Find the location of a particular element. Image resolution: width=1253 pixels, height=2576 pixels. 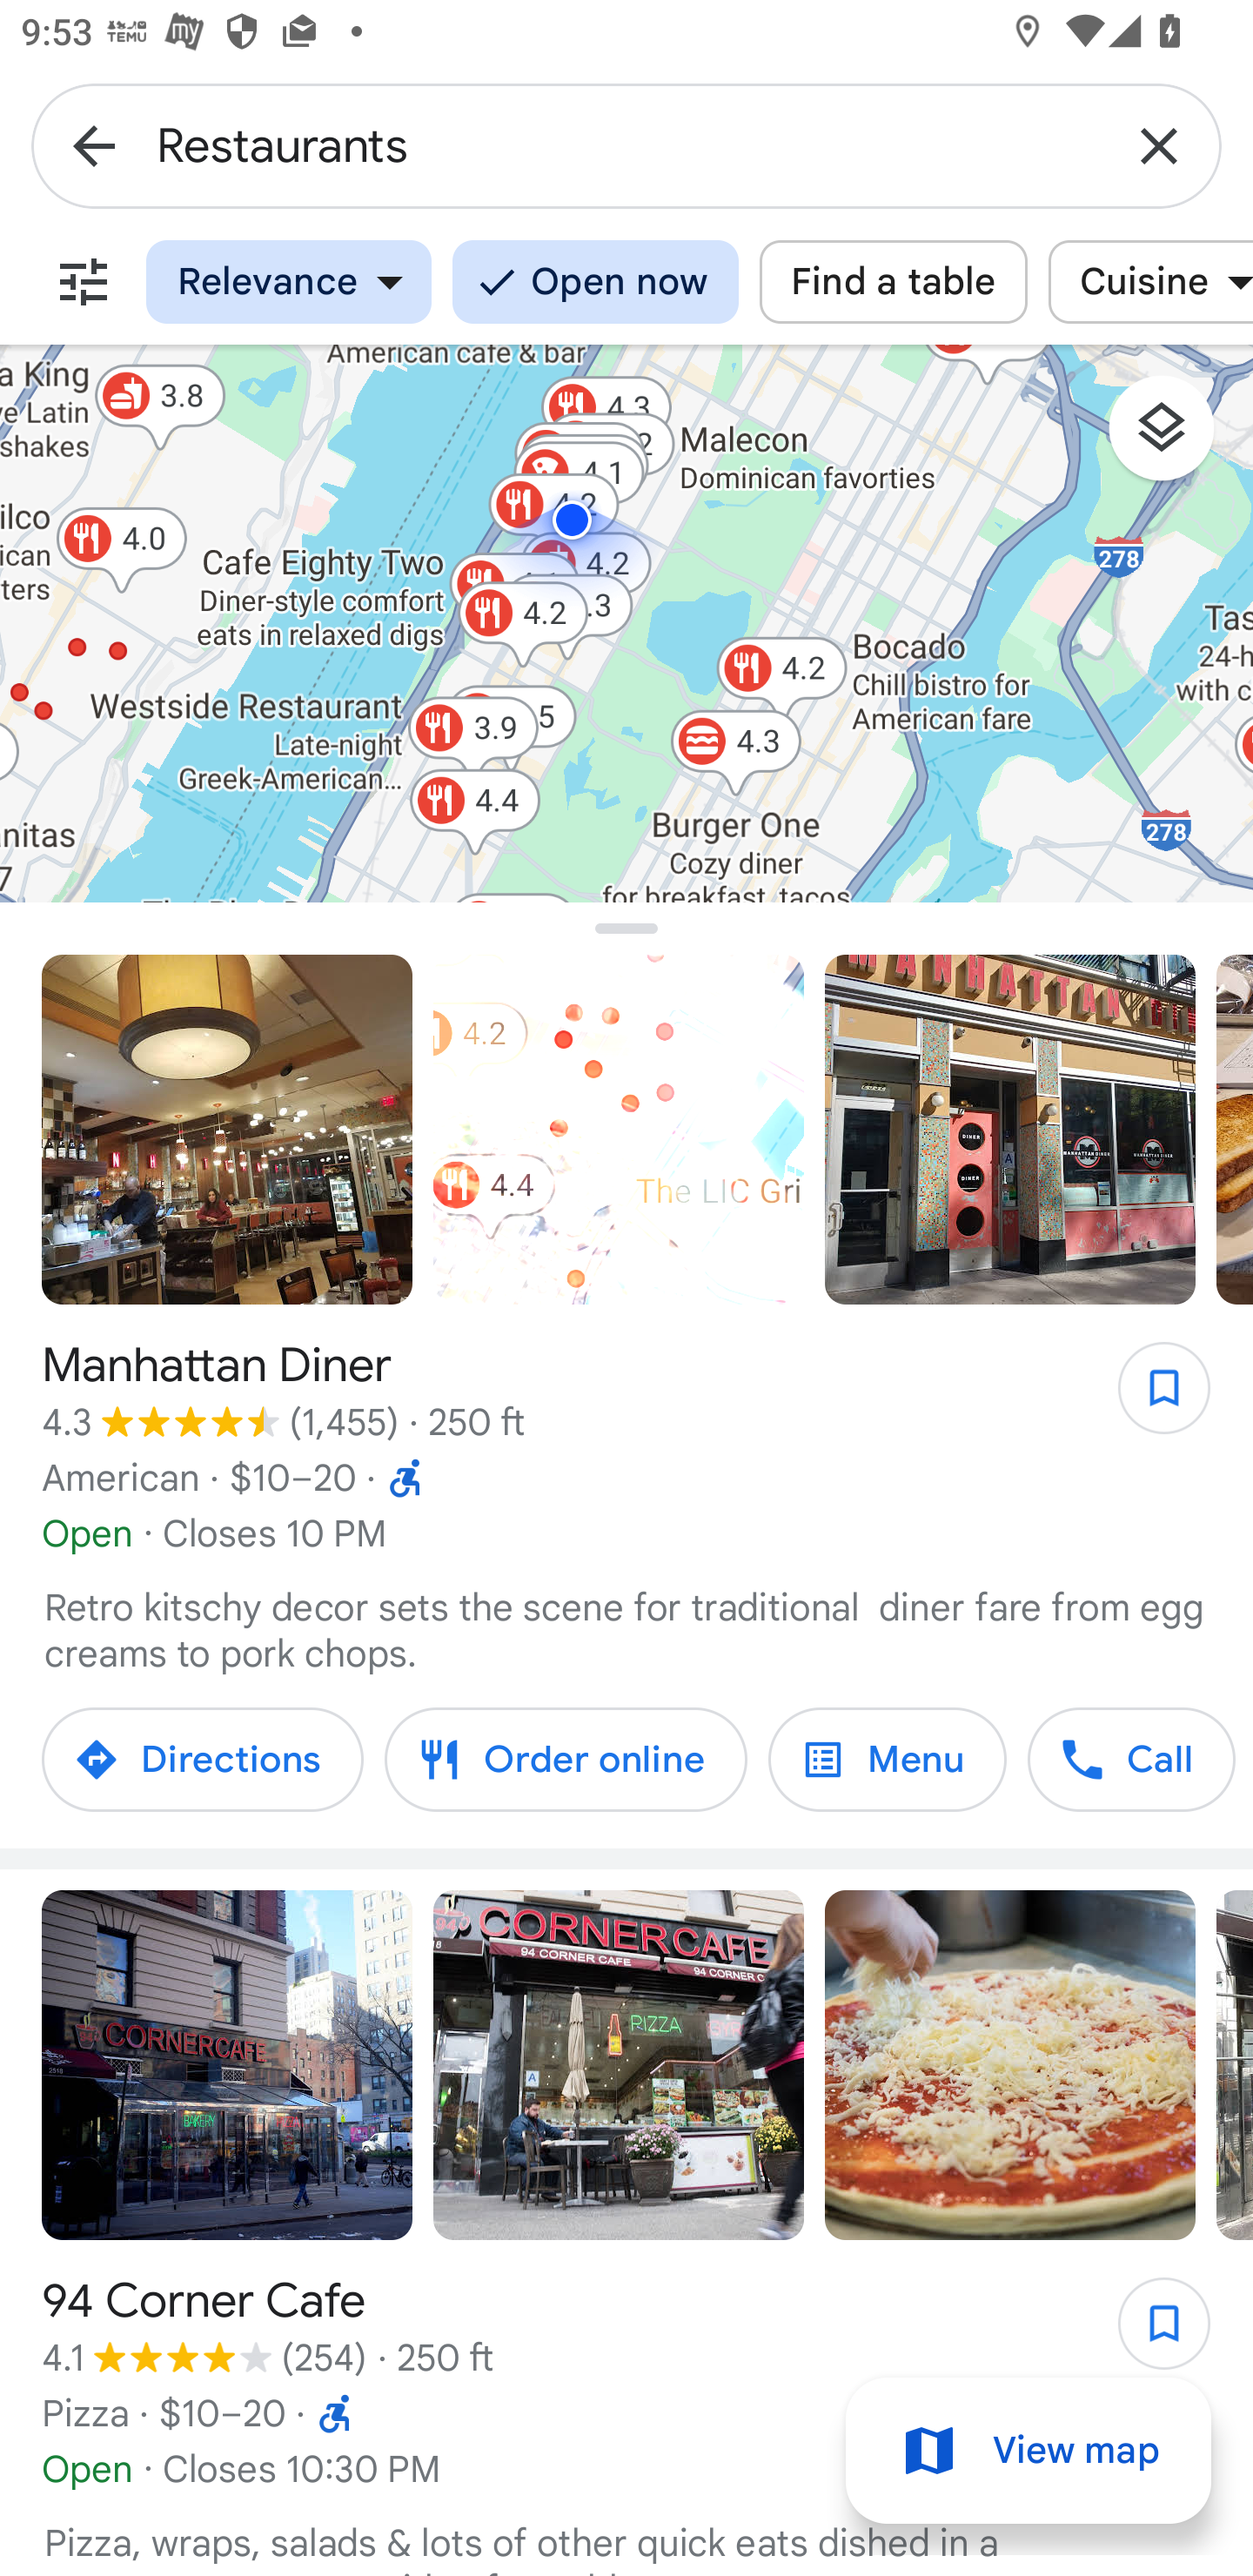

Photo is located at coordinates (226, 2066).